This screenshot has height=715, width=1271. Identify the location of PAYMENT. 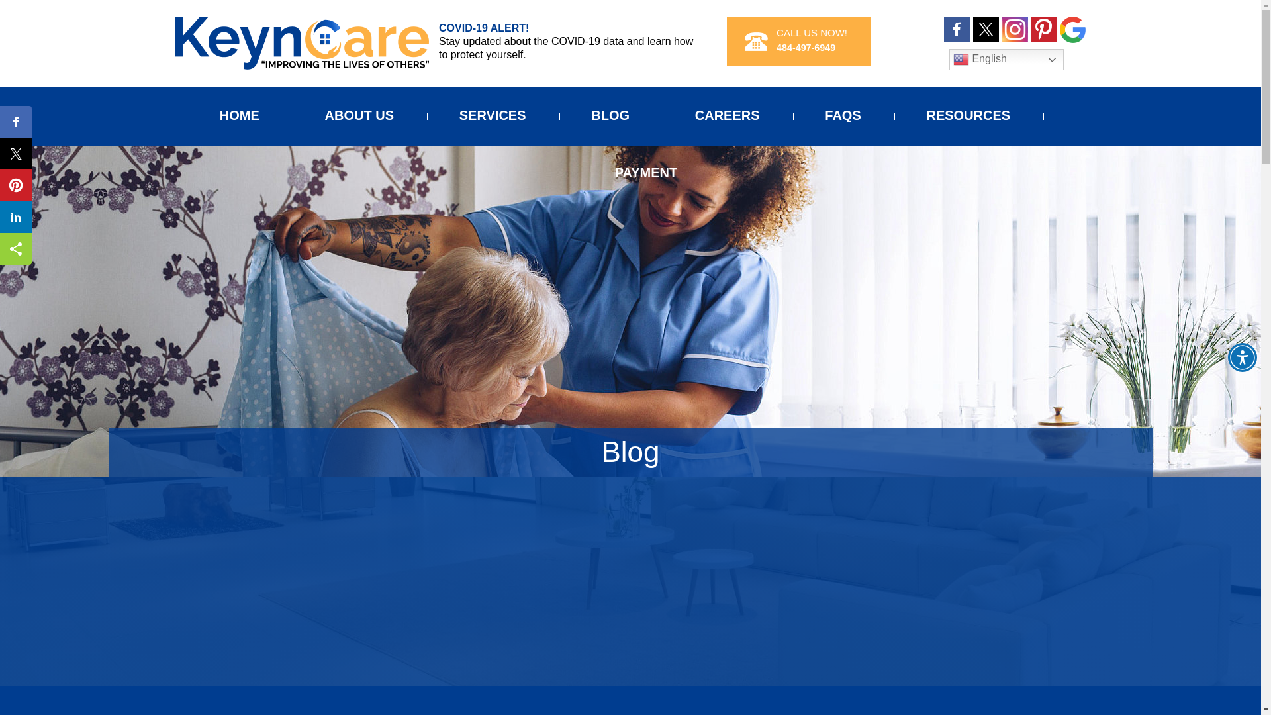
(641, 173).